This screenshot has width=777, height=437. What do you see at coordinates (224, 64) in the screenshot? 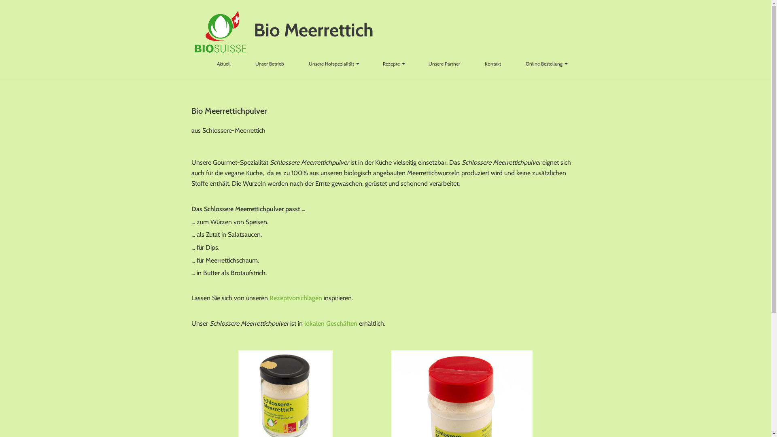
I see `Aktuell` at bounding box center [224, 64].